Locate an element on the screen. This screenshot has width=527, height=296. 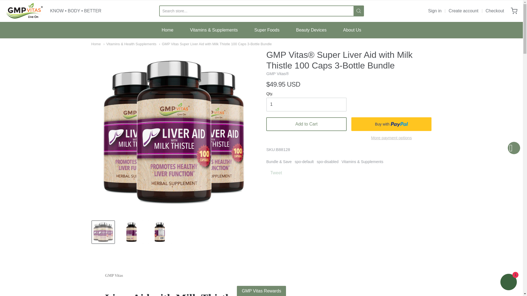
Create account is located at coordinates (464, 11).